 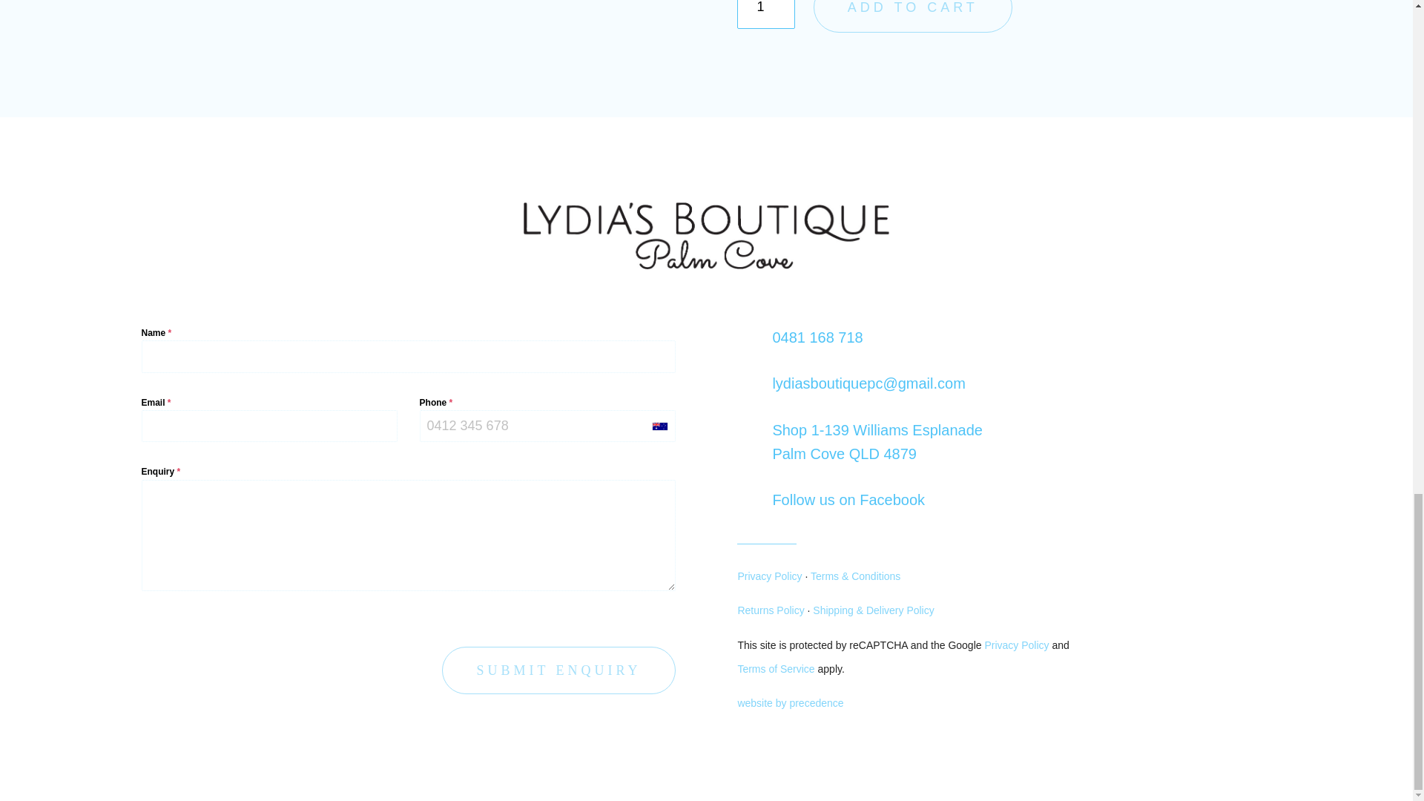 What do you see at coordinates (912, 16) in the screenshot?
I see `ADD TO CART` at bounding box center [912, 16].